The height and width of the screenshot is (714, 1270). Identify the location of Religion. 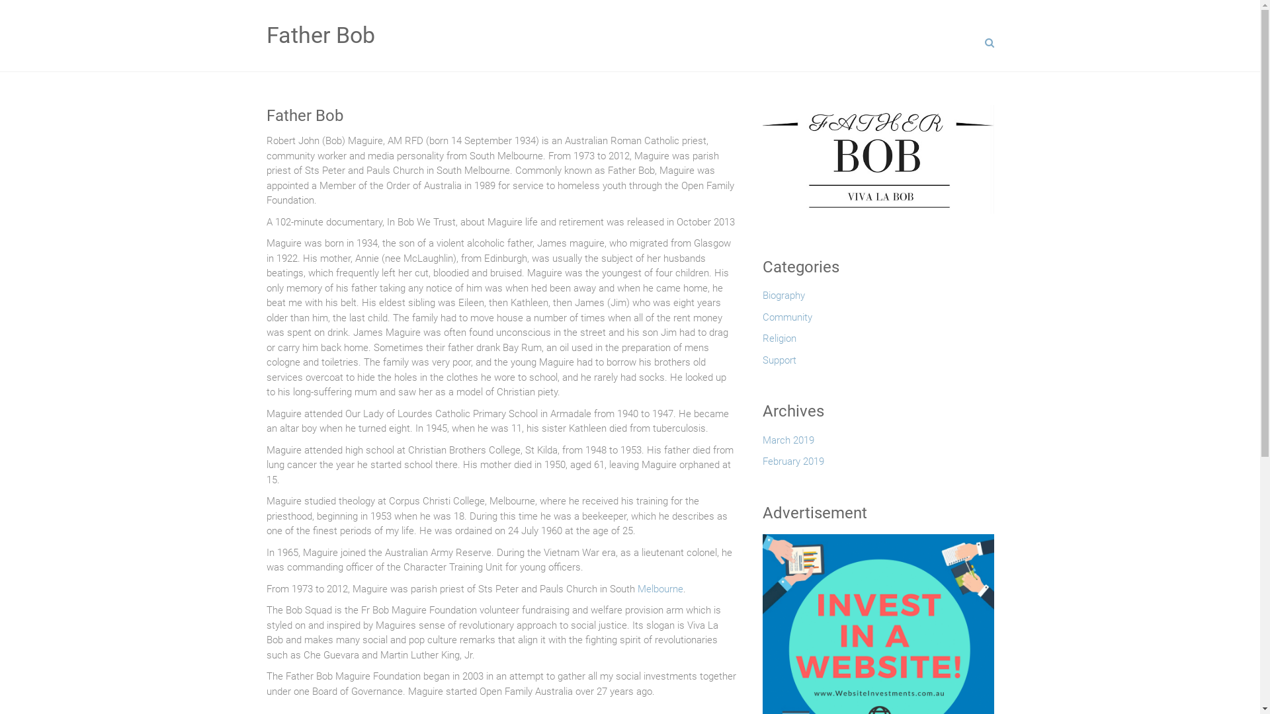
(779, 342).